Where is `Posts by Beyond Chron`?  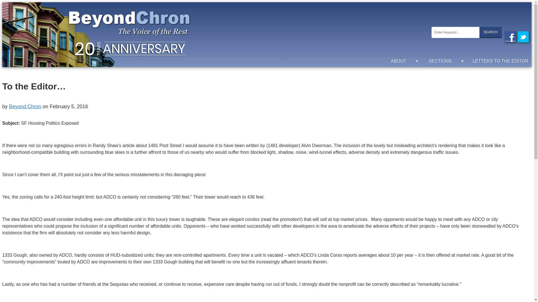
Posts by Beyond Chron is located at coordinates (25, 106).